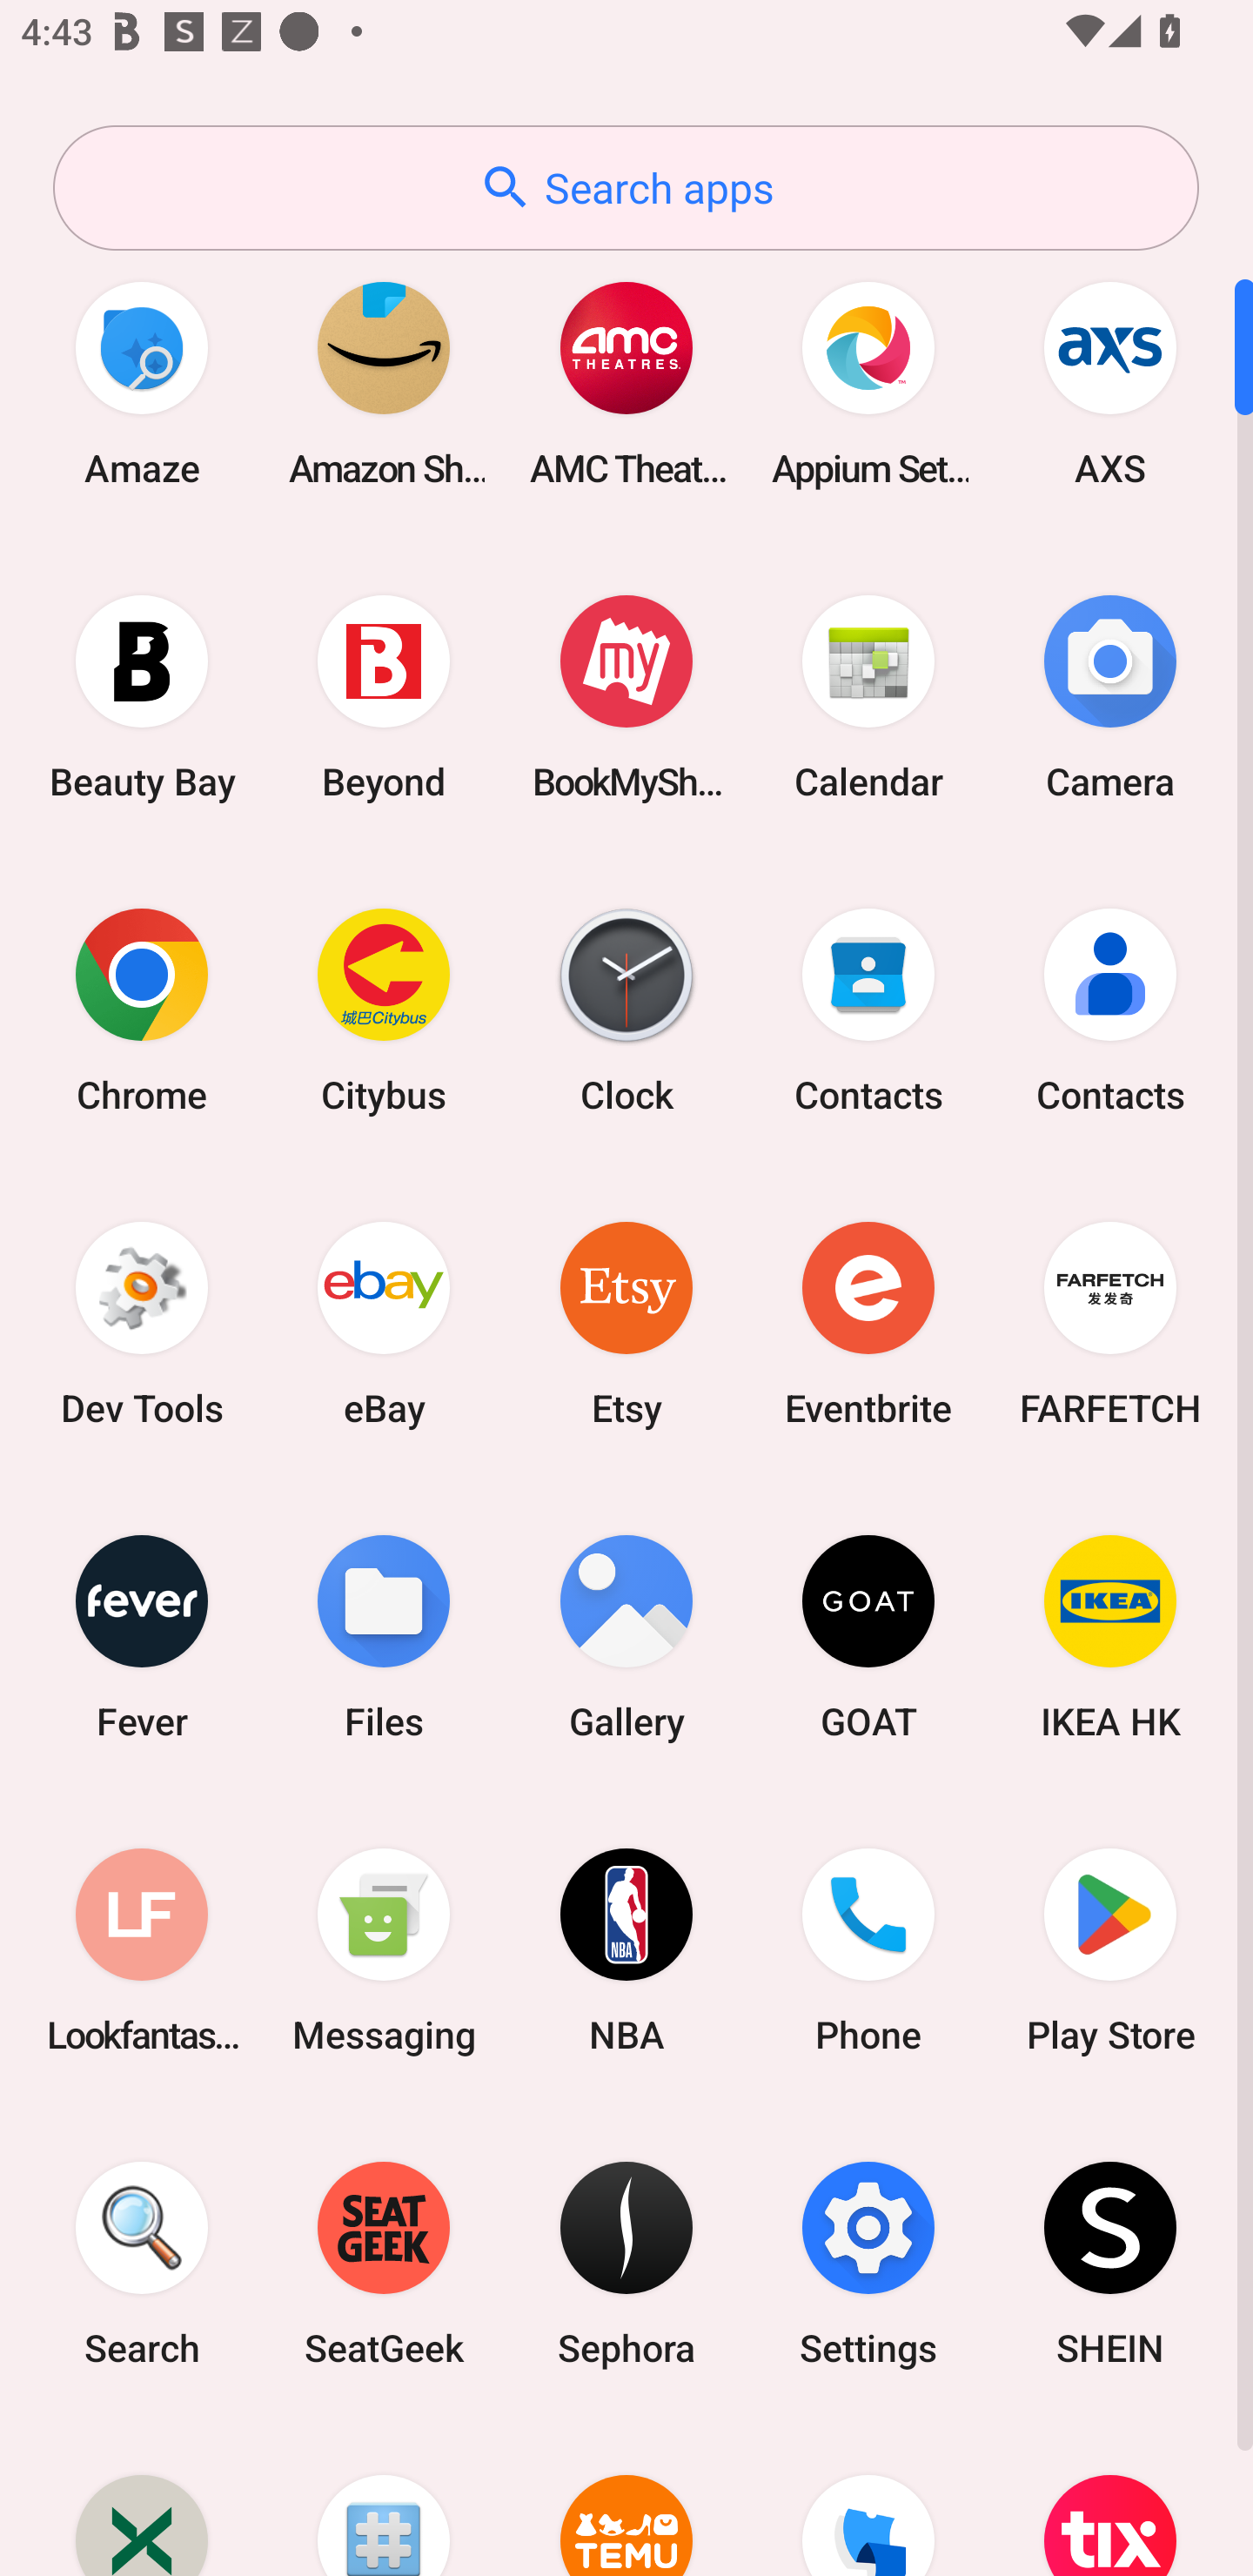 This screenshot has height=2576, width=1253. I want to click on   Search apps, so click(626, 188).